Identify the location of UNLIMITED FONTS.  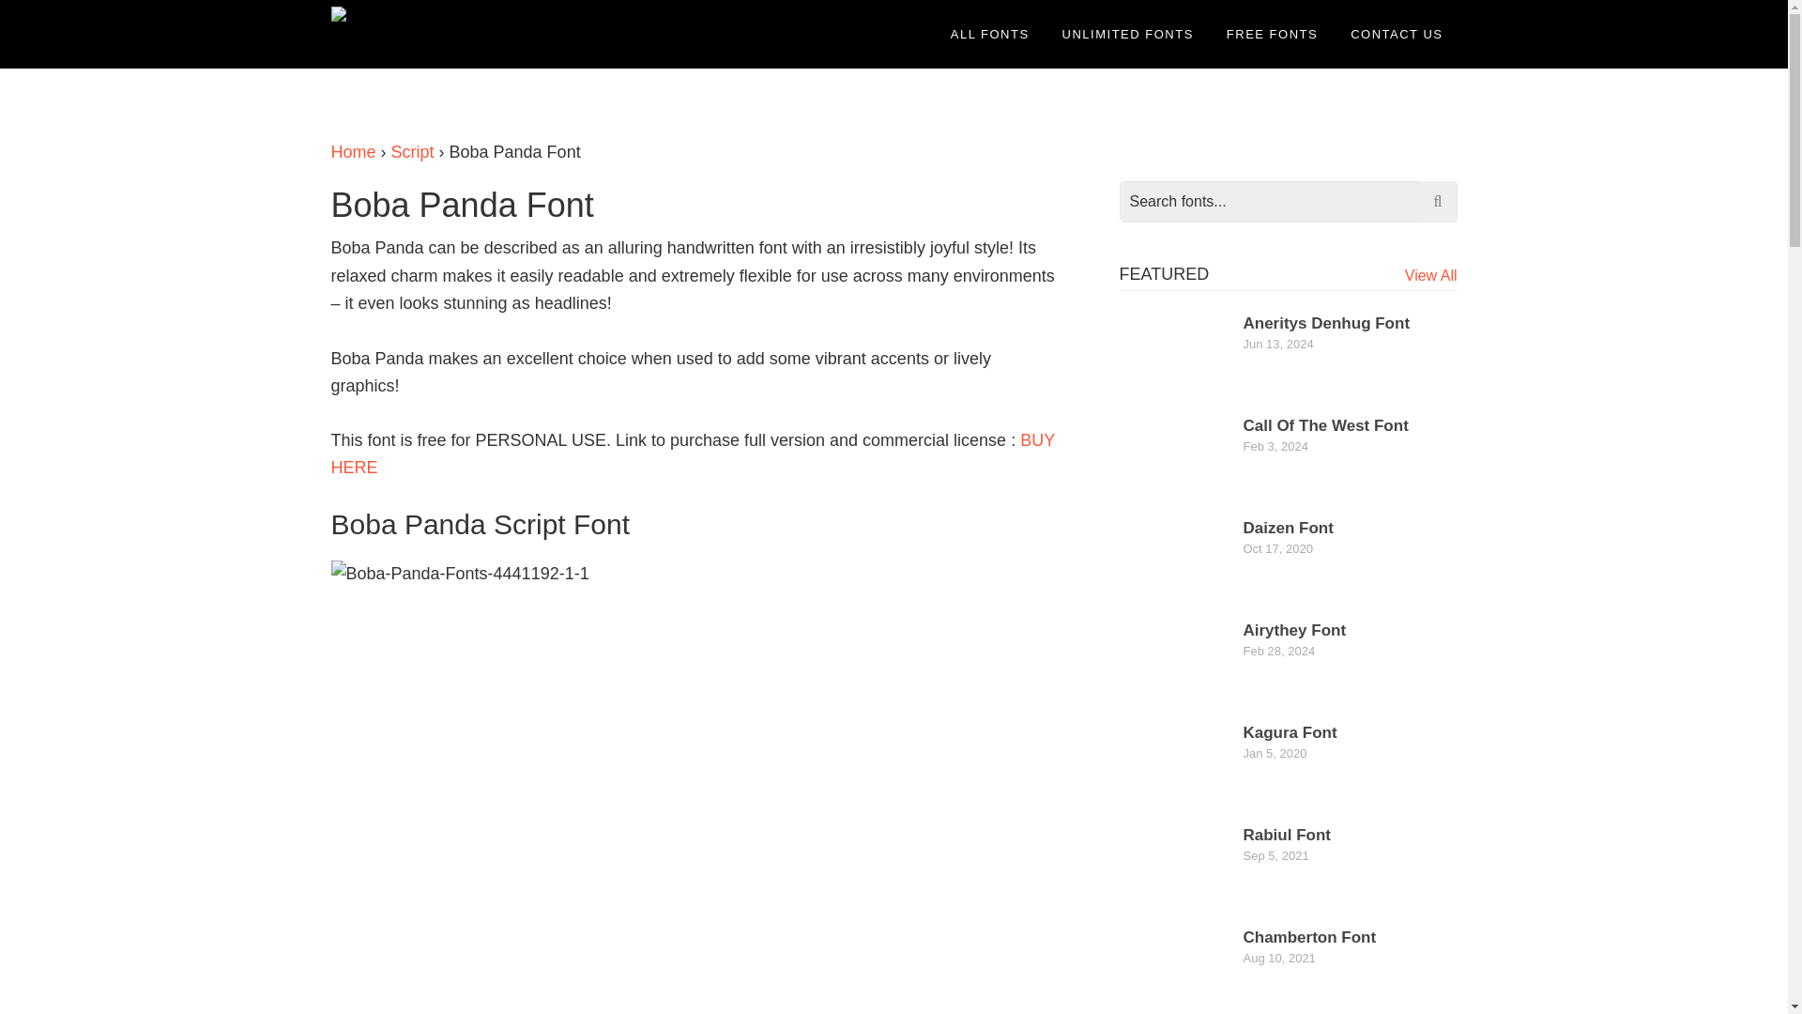
(1128, 34).